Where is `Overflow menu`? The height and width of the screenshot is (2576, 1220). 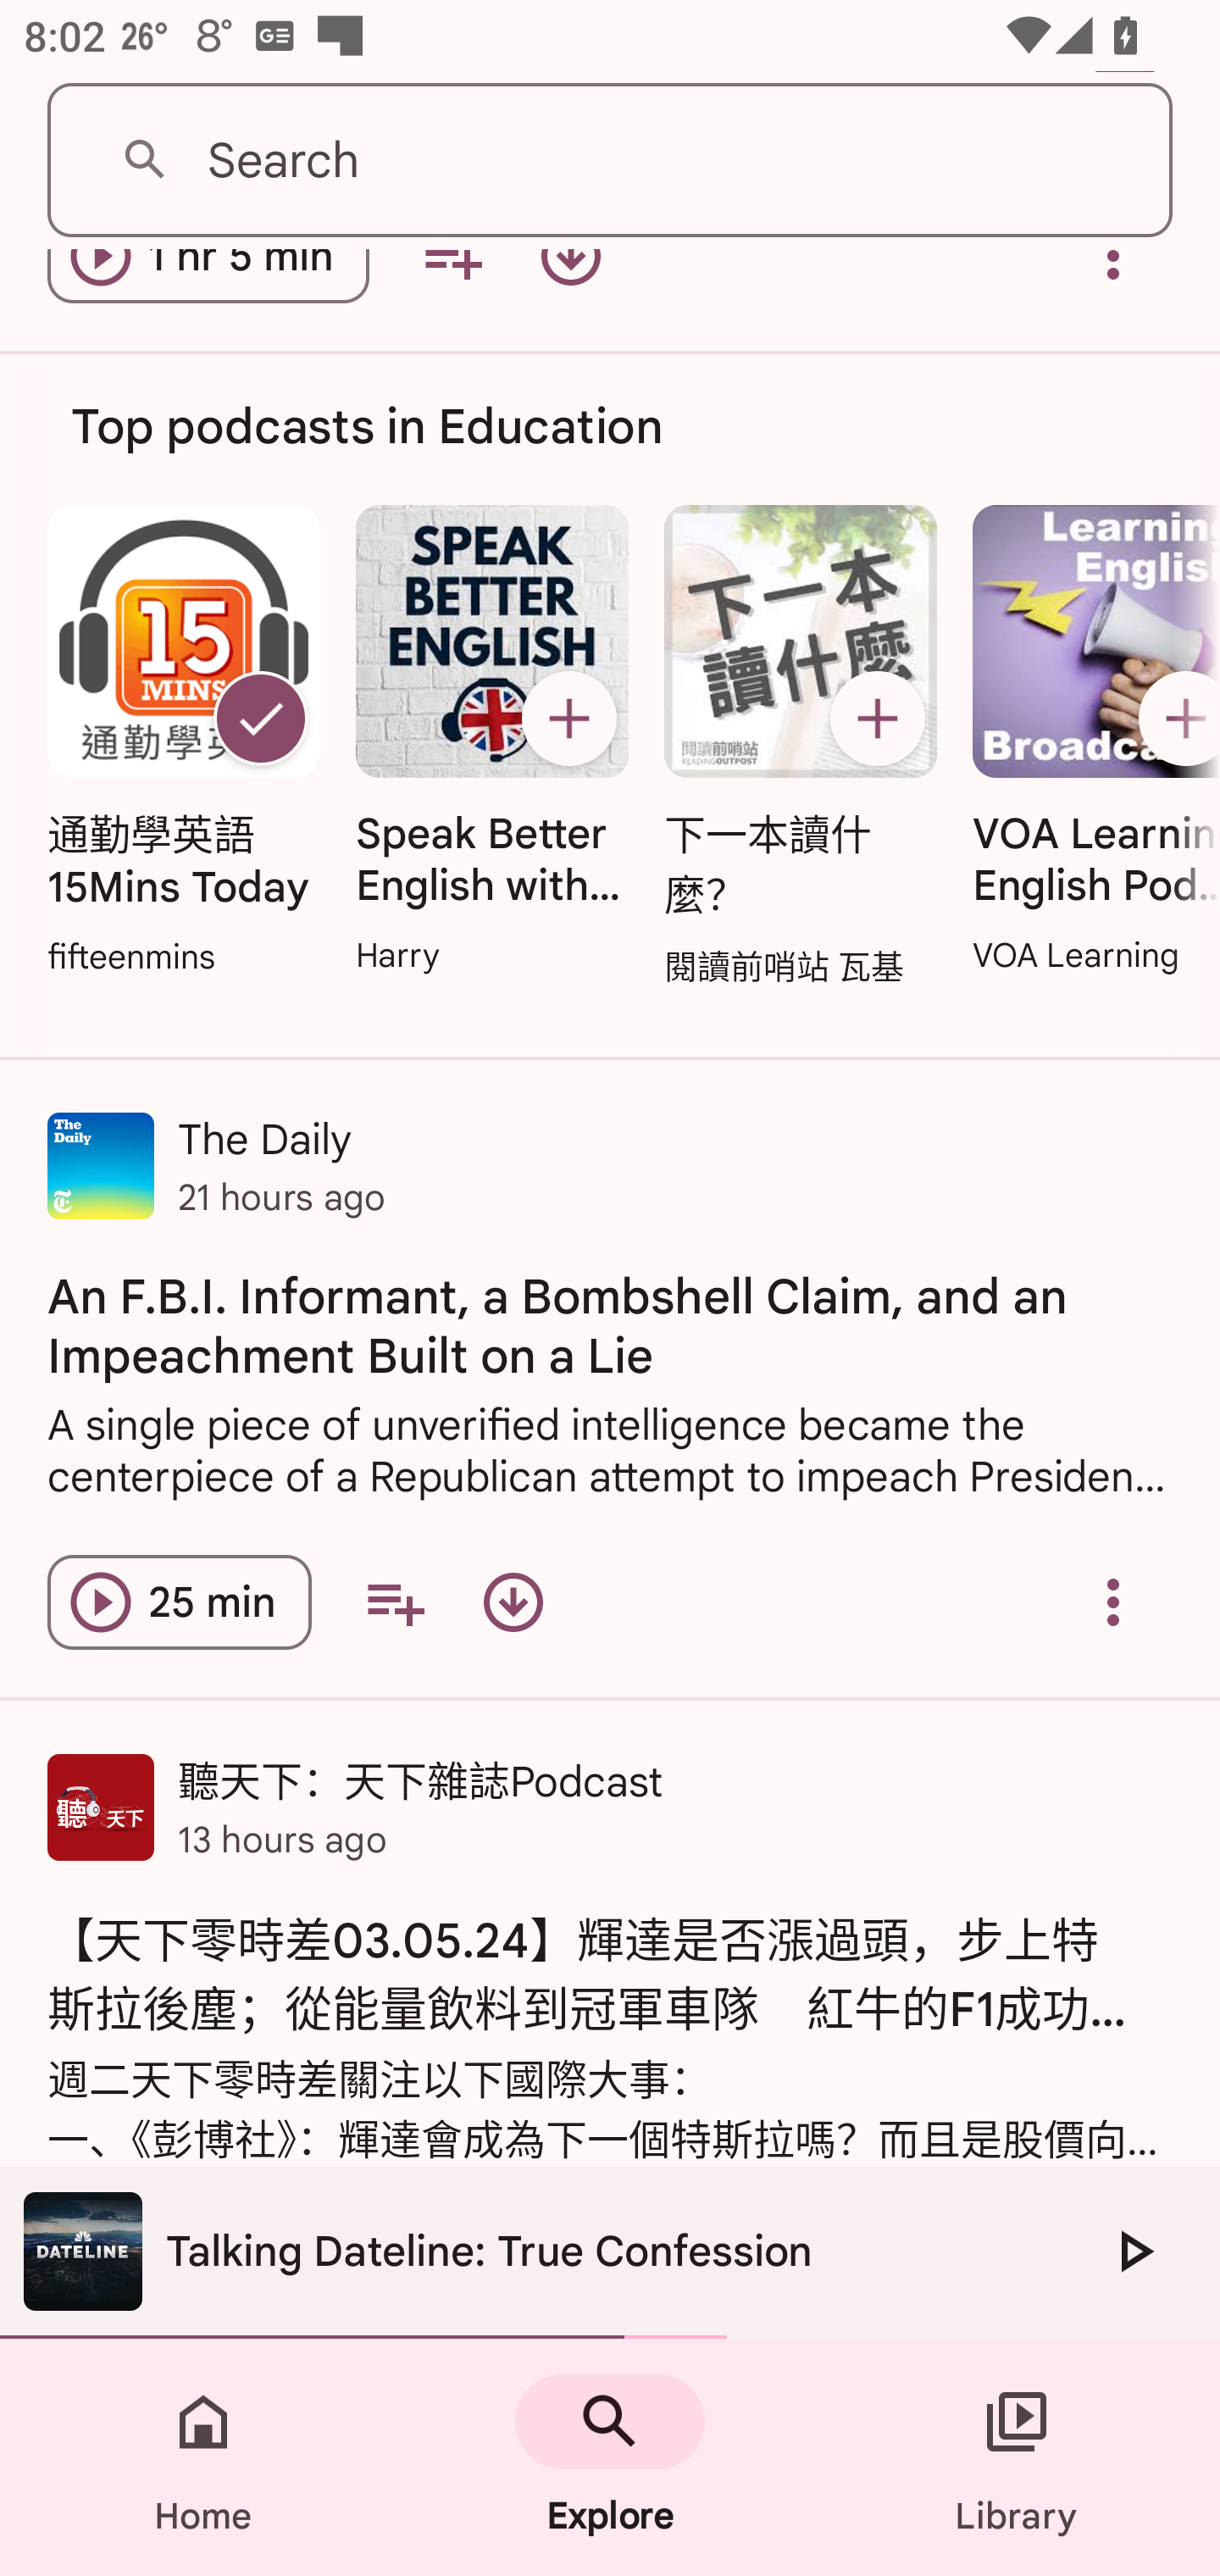 Overflow menu is located at coordinates (1113, 1602).